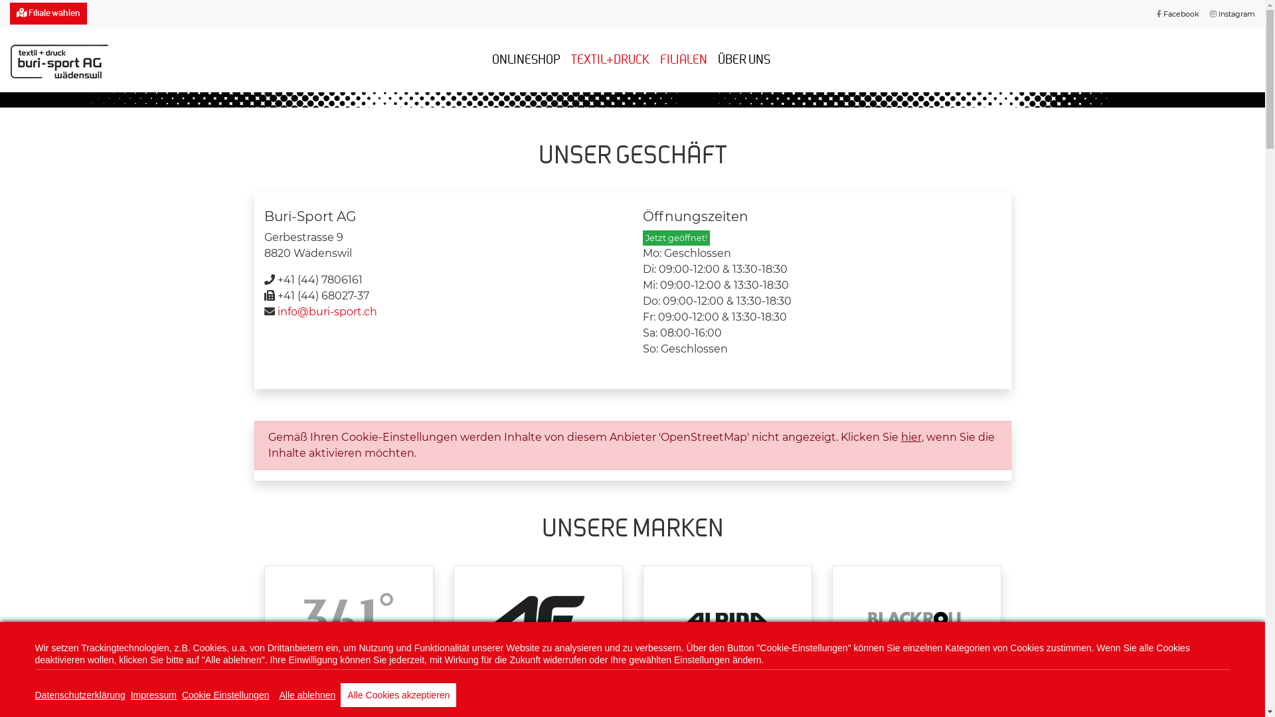 The image size is (1275, 717). I want to click on Facebook, so click(1178, 14).